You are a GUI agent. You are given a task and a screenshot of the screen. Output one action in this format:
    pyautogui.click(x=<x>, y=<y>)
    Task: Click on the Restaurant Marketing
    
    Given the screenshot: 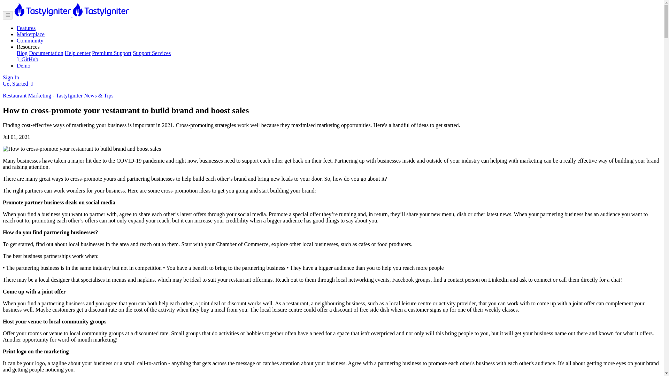 What is the action you would take?
    pyautogui.click(x=27, y=95)
    